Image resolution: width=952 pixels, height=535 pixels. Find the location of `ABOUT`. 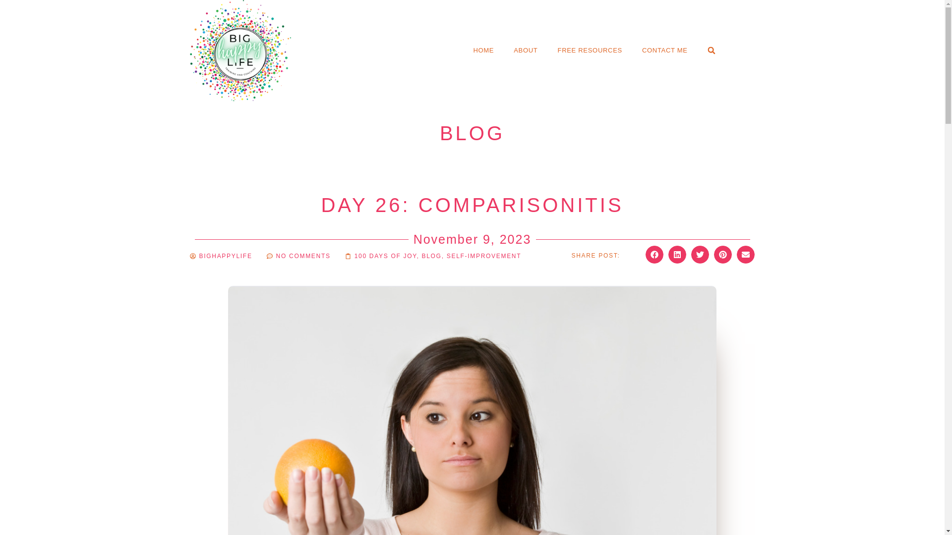

ABOUT is located at coordinates (526, 51).